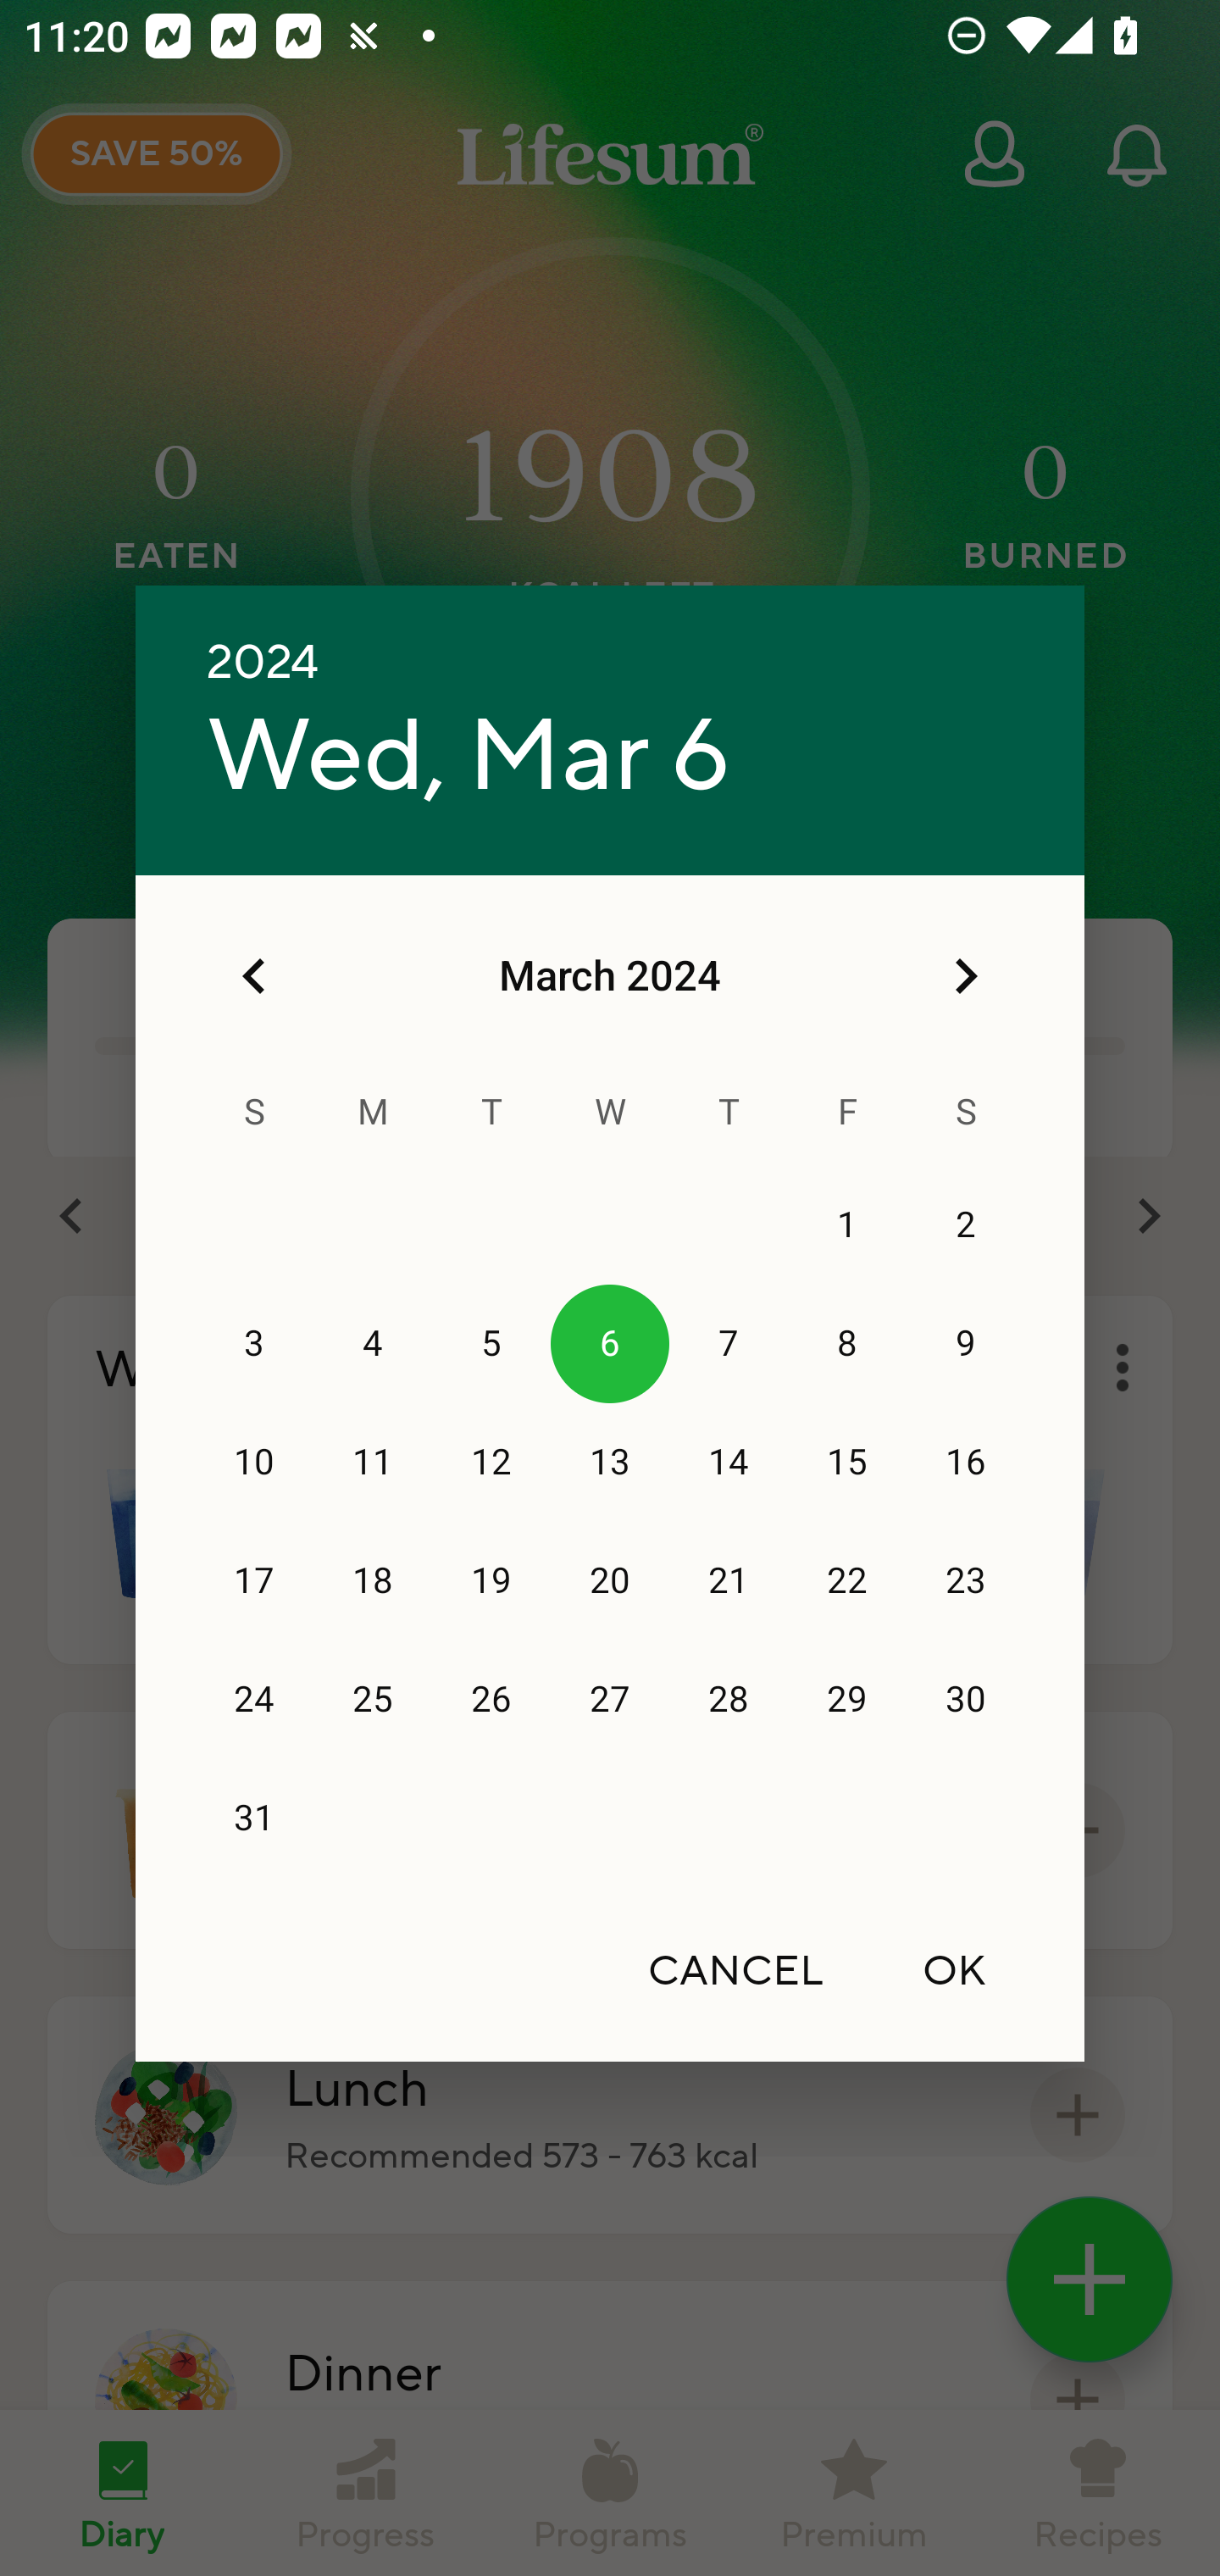 The width and height of the screenshot is (1220, 2576). What do you see at coordinates (491, 1581) in the screenshot?
I see `19 19 March 2024` at bounding box center [491, 1581].